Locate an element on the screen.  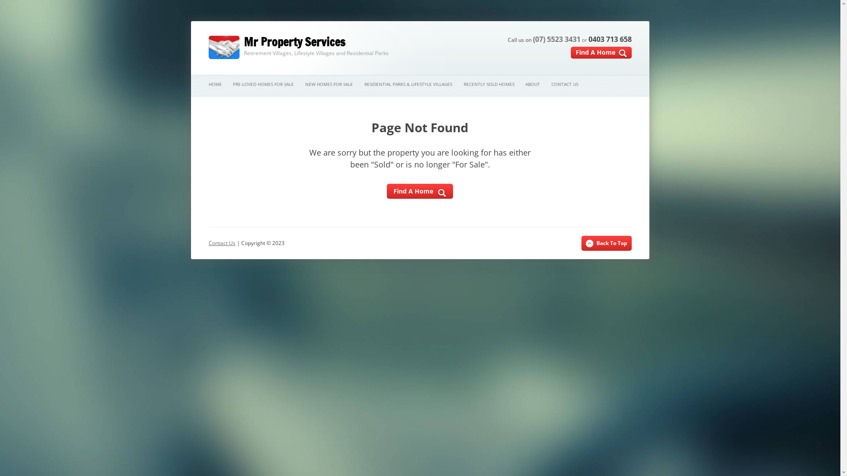
Contact Us is located at coordinates (221, 243).